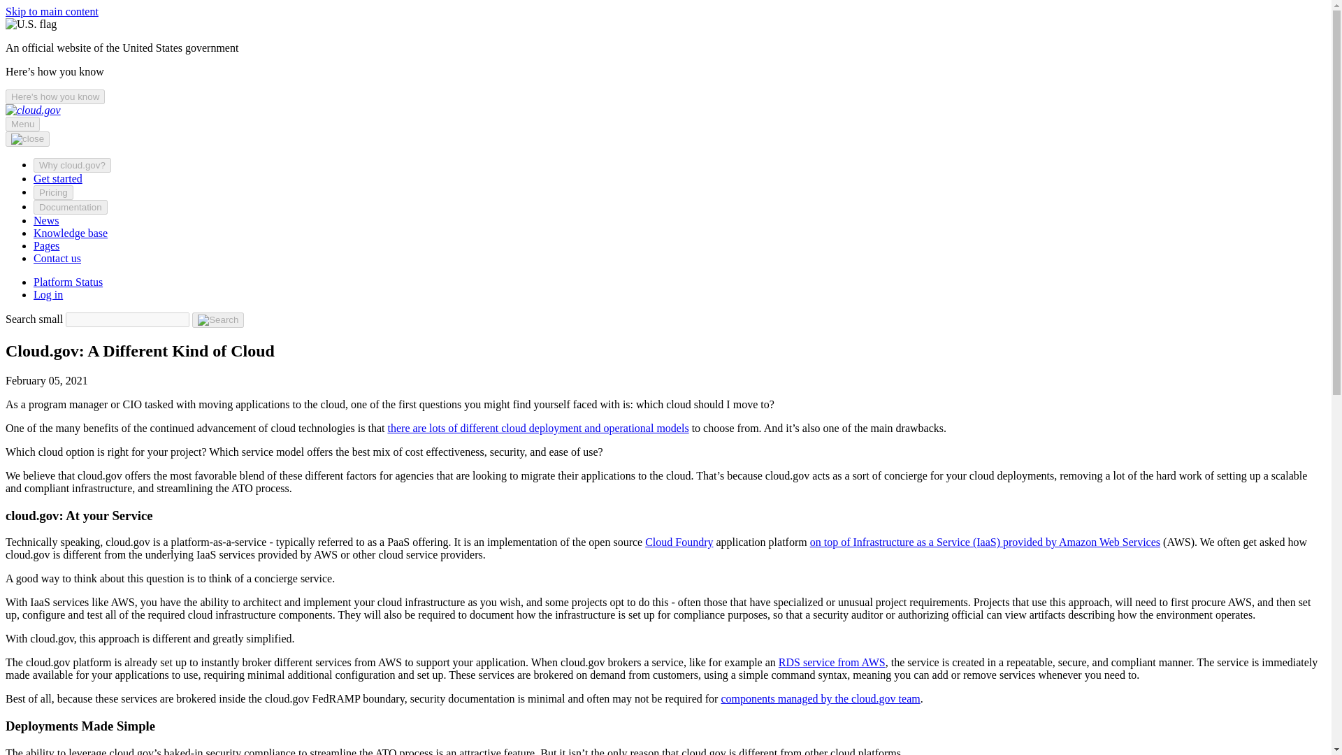 The image size is (1342, 755). I want to click on News, so click(46, 220).